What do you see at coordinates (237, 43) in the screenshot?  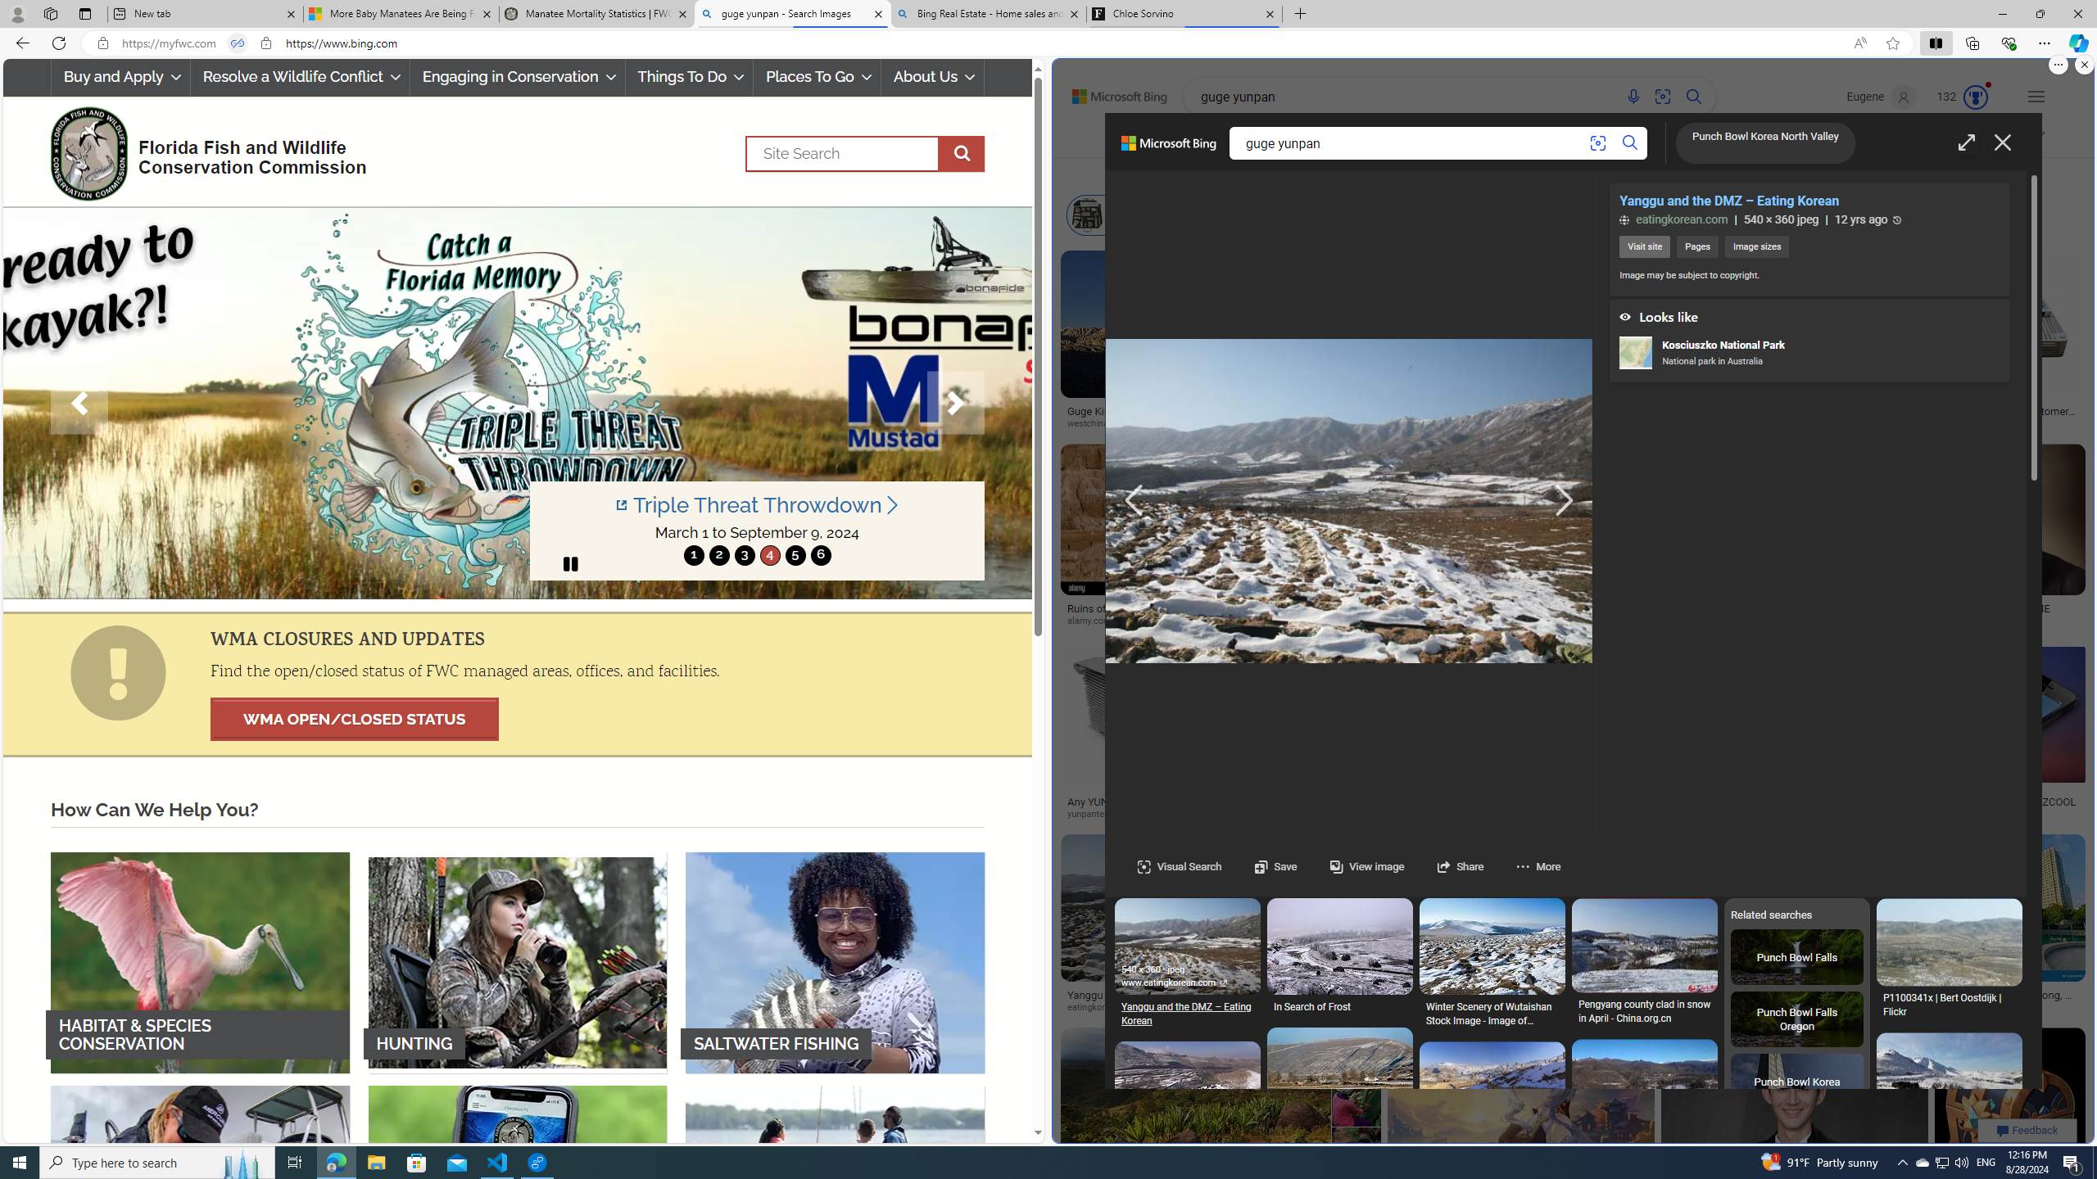 I see `Tabs in split screen` at bounding box center [237, 43].